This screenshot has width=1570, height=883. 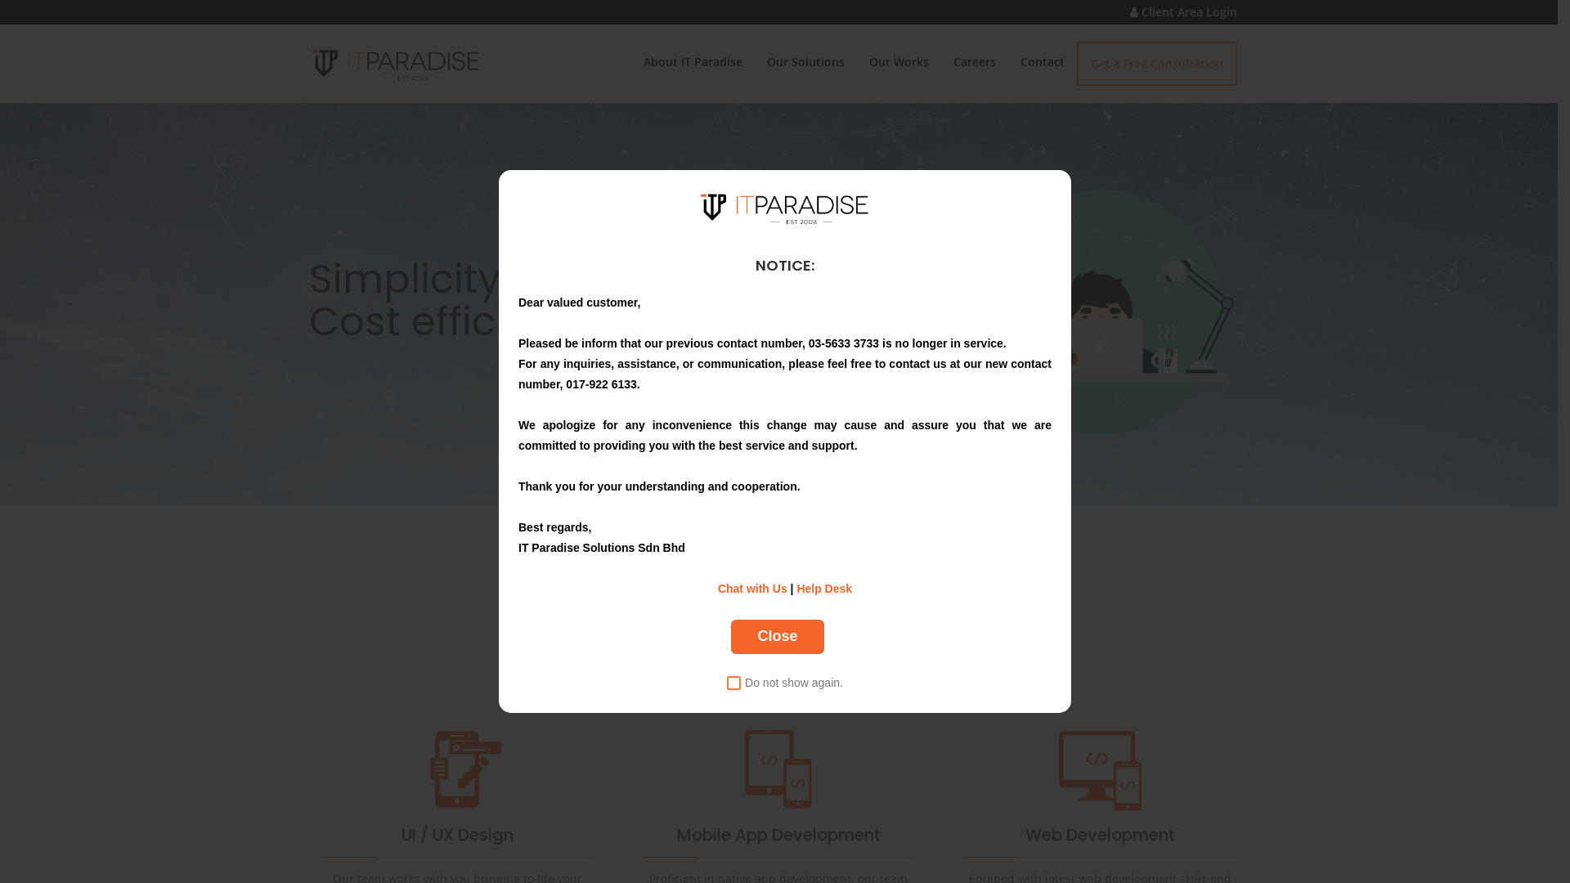 What do you see at coordinates (1042, 62) in the screenshot?
I see `Contact` at bounding box center [1042, 62].